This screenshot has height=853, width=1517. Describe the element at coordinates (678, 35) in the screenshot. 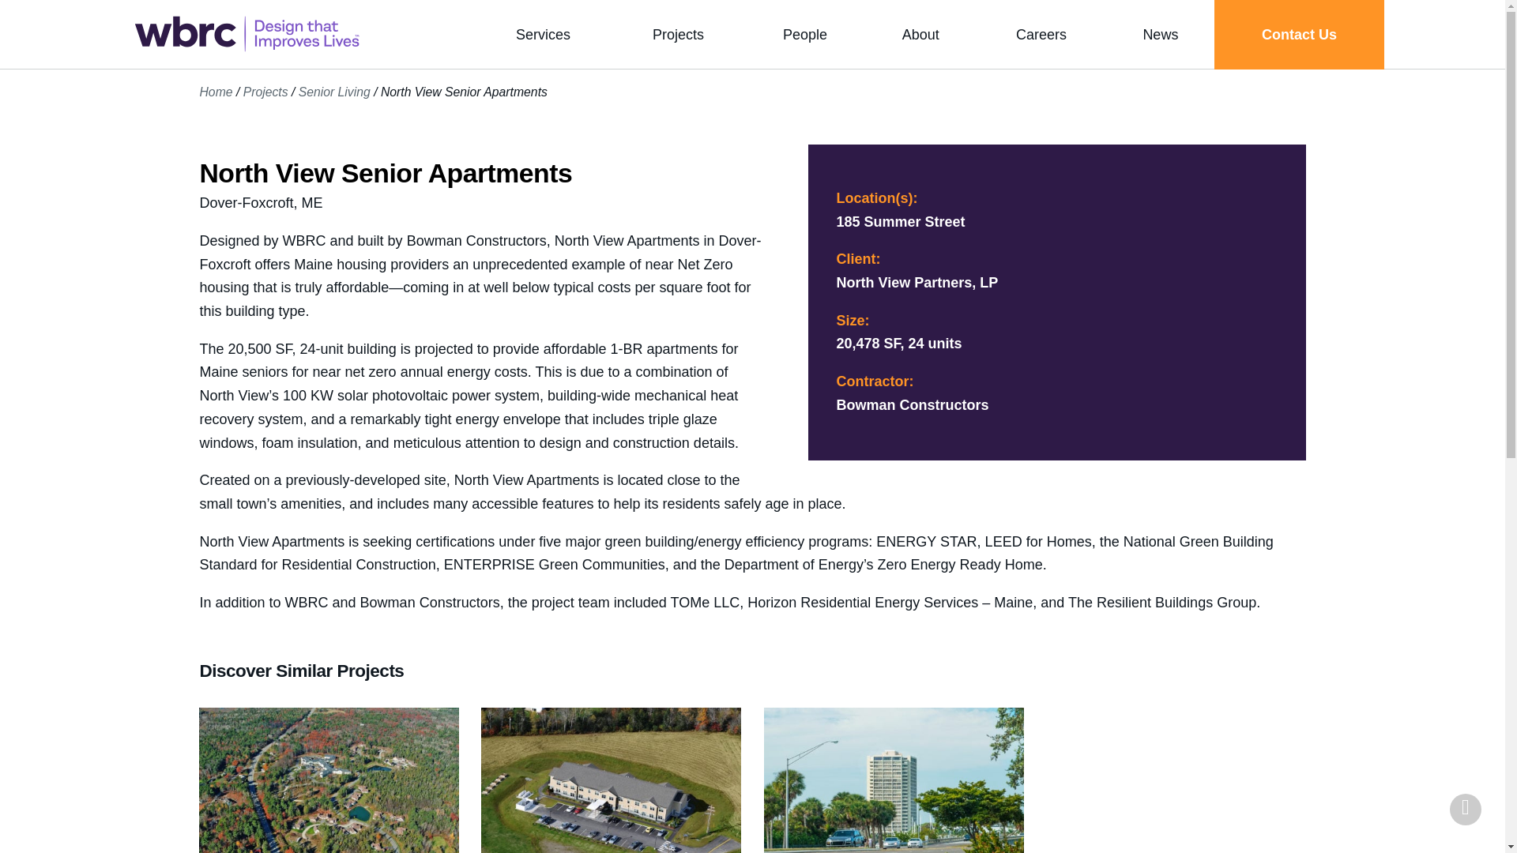

I see `Projects` at that location.